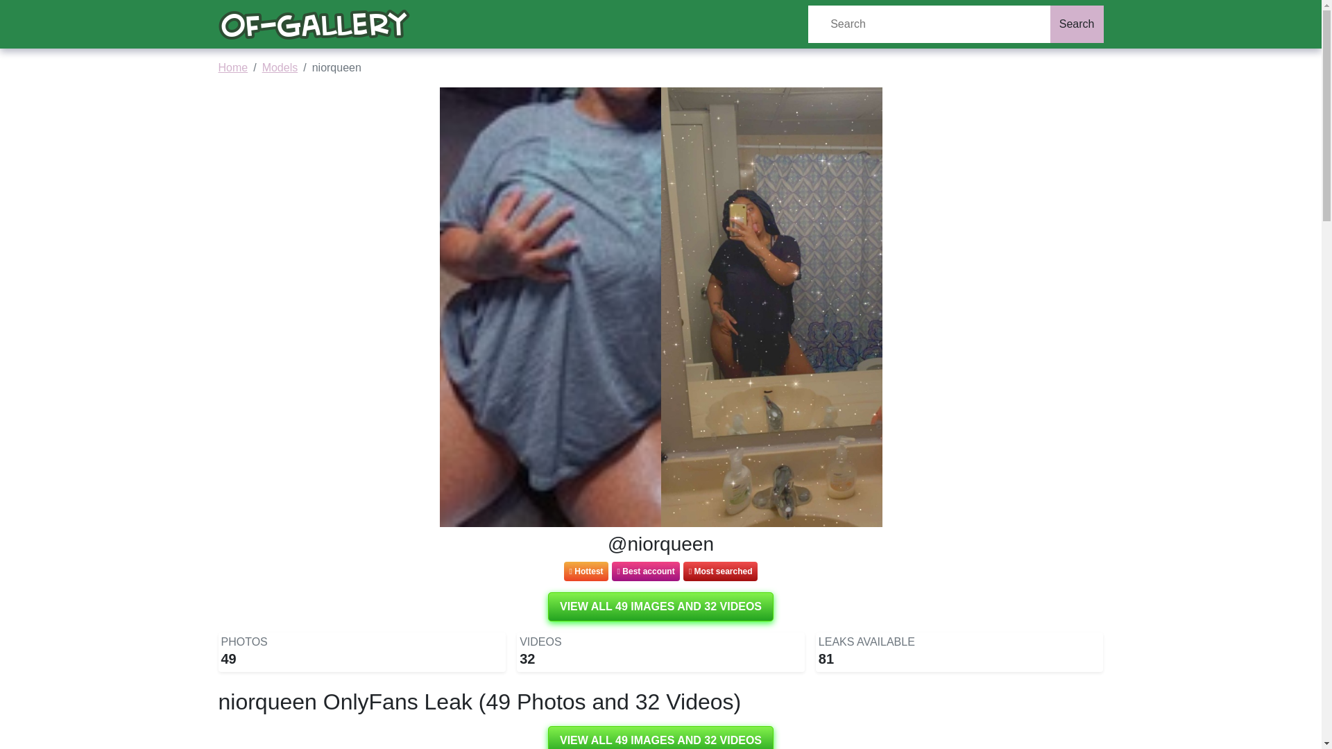 Image resolution: width=1332 pixels, height=749 pixels. Describe the element at coordinates (280, 67) in the screenshot. I see `Models` at that location.